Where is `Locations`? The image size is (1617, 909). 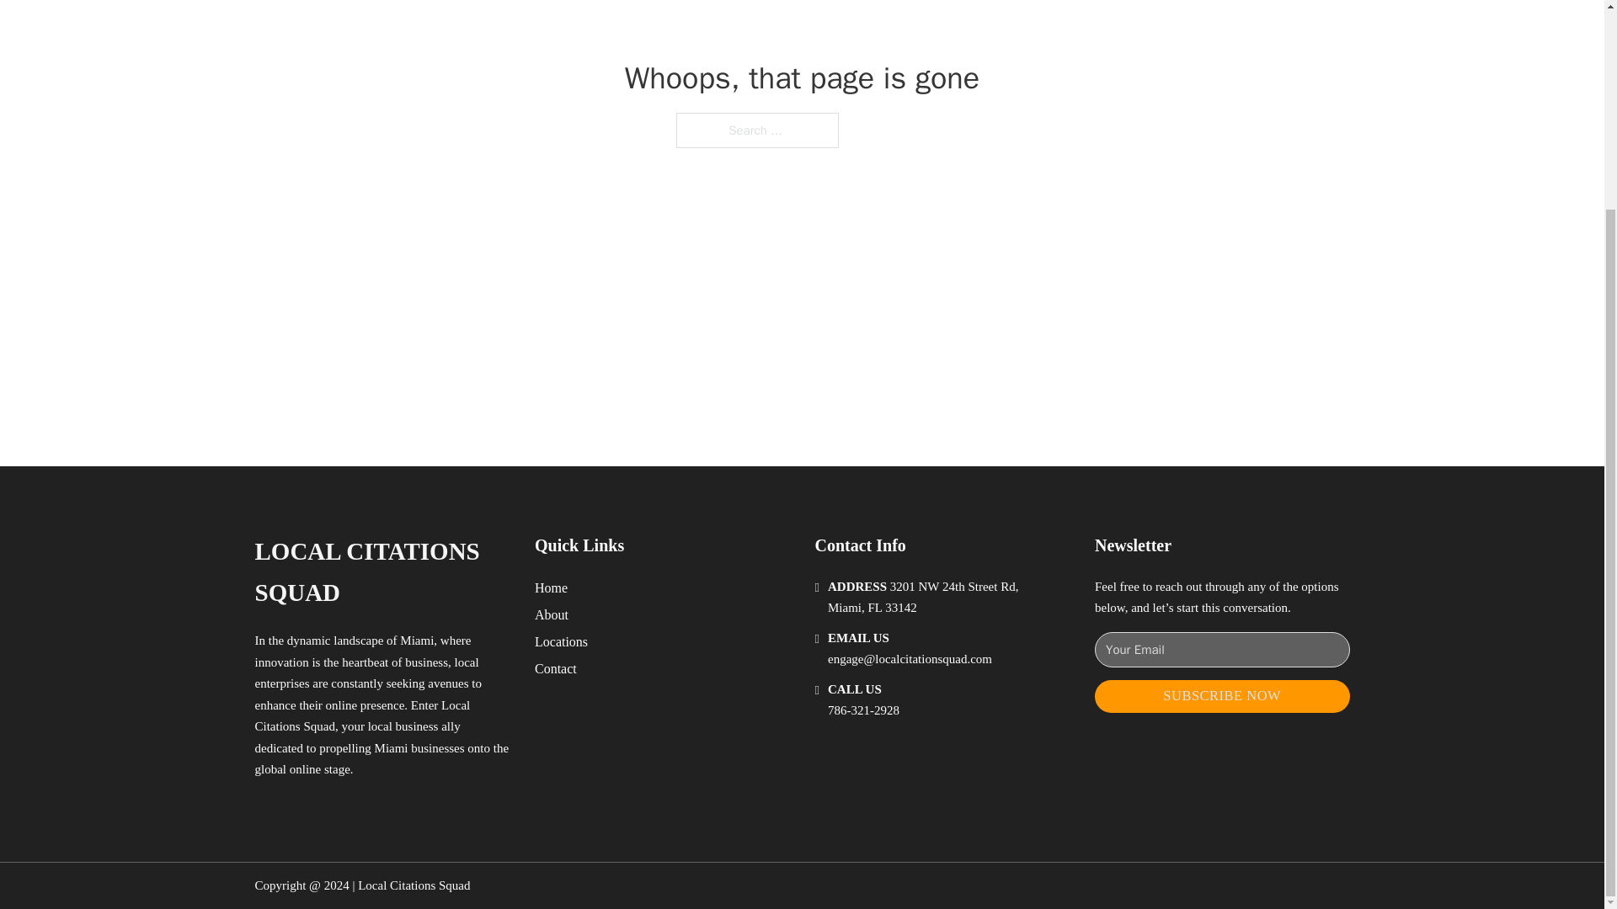 Locations is located at coordinates (561, 641).